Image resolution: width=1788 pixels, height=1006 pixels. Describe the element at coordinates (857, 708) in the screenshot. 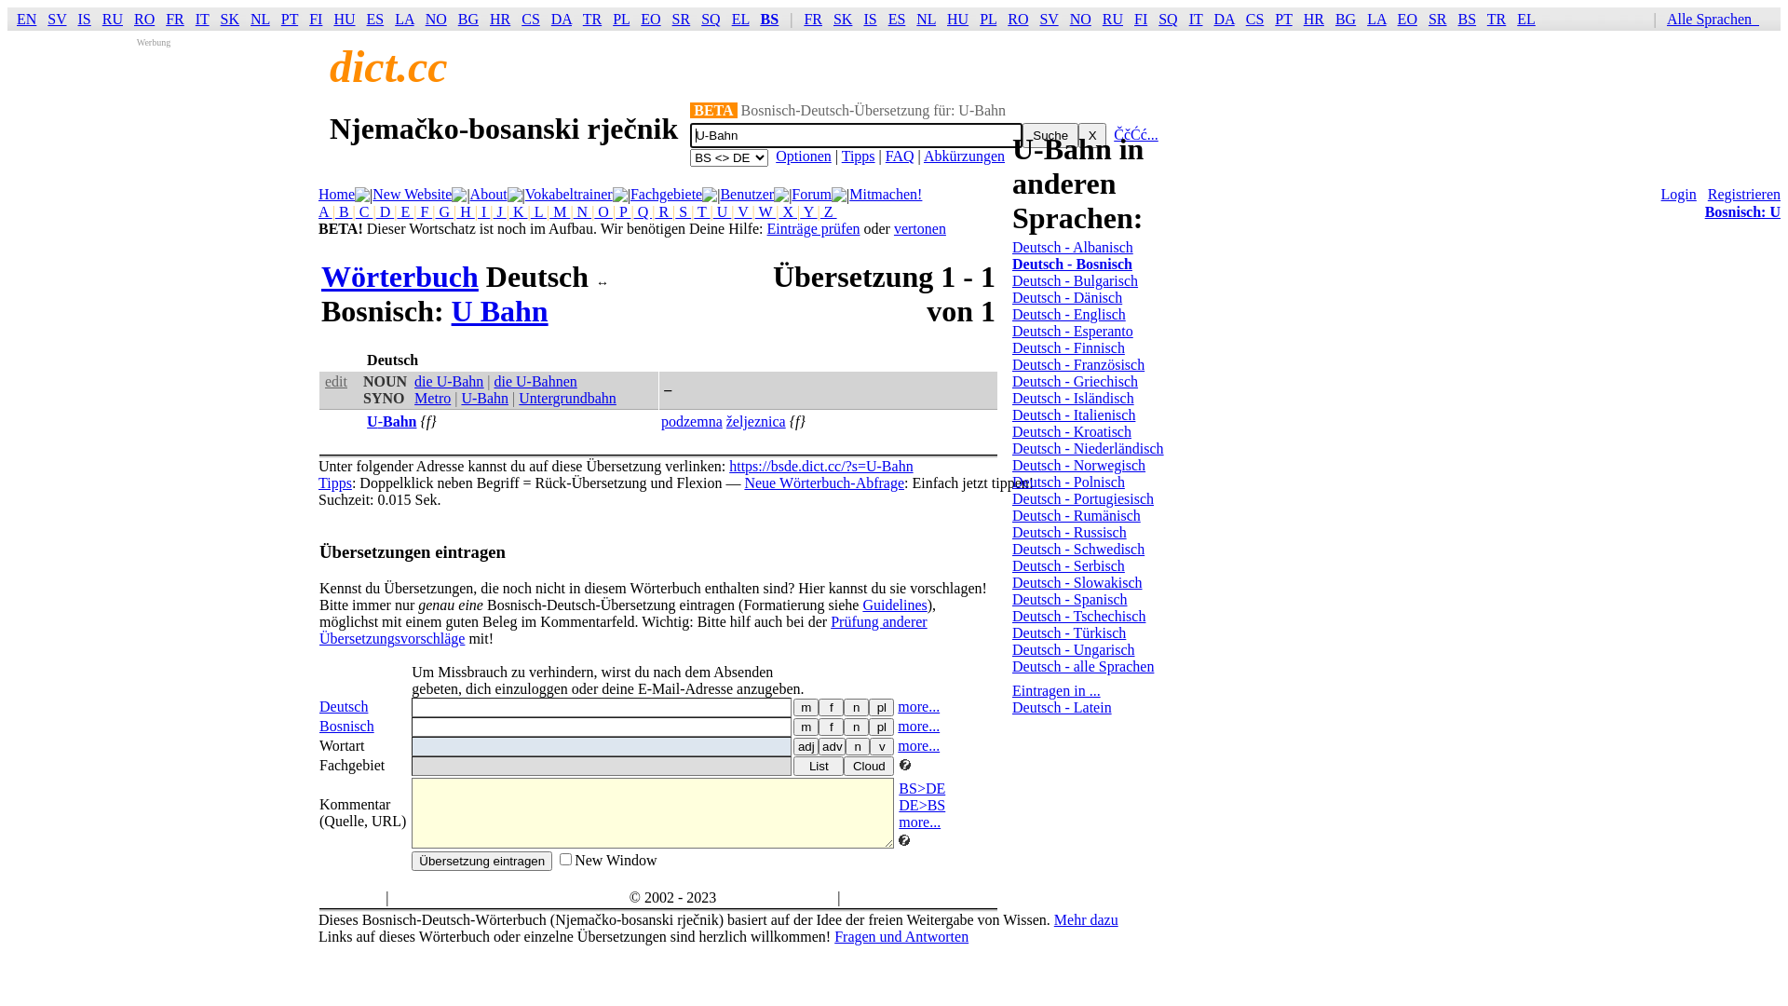

I see `n` at that location.